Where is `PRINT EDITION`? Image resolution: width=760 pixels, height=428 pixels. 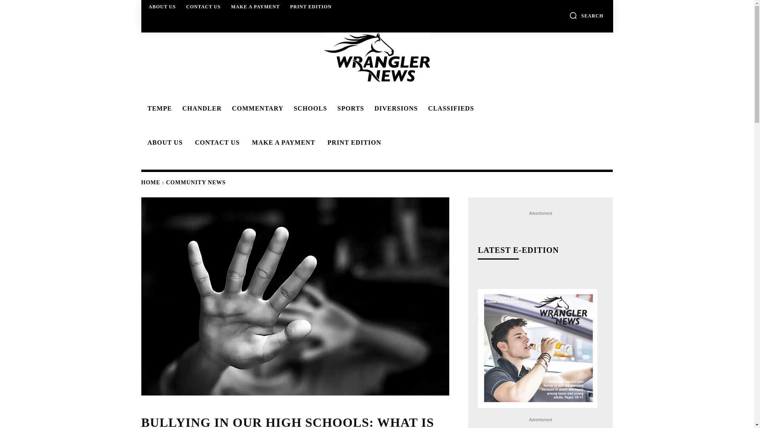 PRINT EDITION is located at coordinates (311, 6).